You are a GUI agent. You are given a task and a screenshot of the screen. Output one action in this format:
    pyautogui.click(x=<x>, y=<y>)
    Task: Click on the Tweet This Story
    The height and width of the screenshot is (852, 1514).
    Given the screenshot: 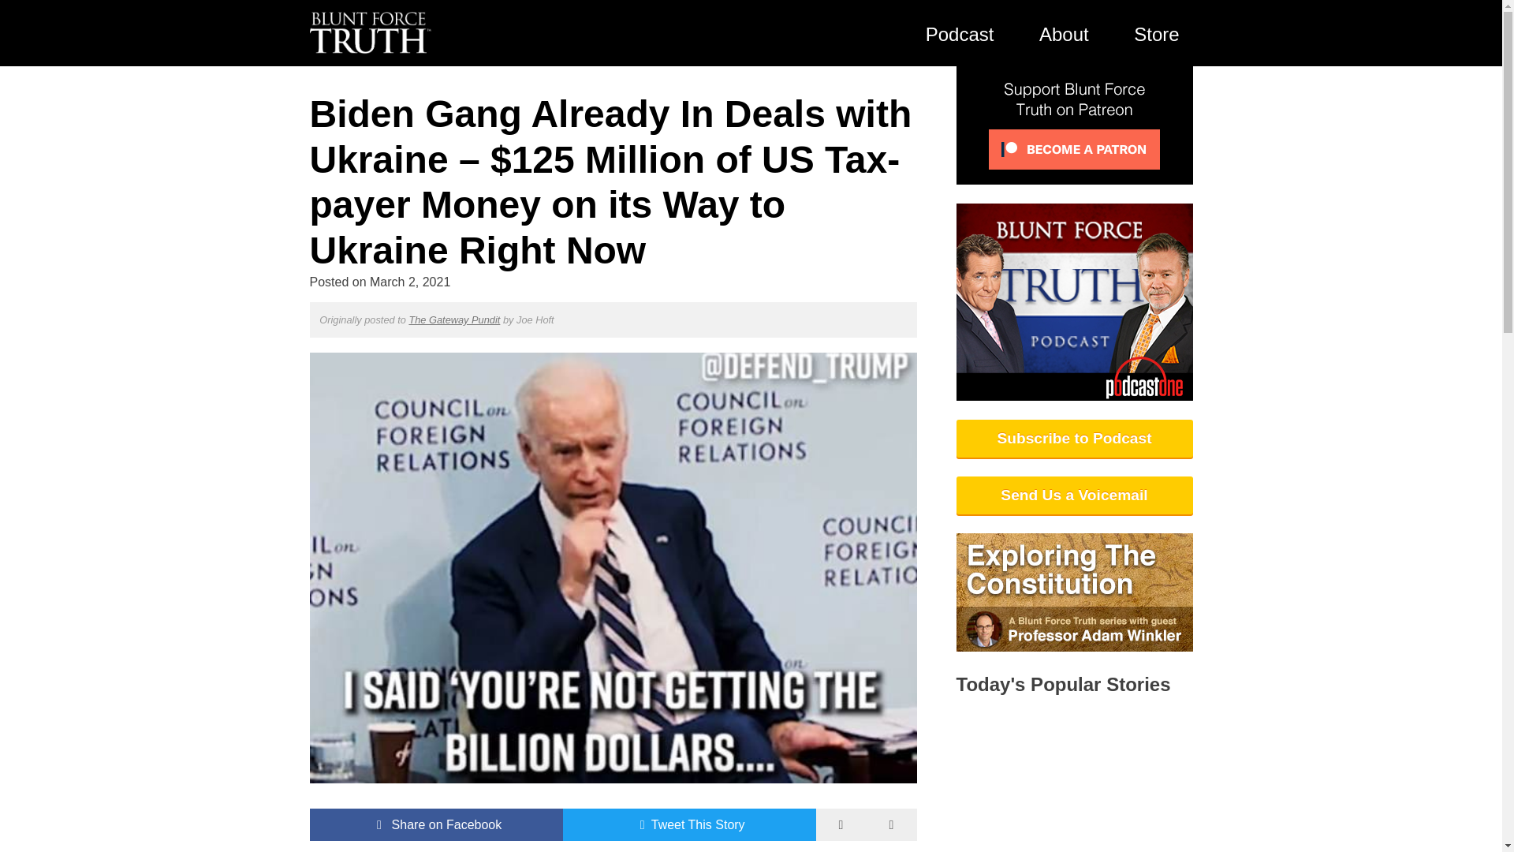 What is the action you would take?
    pyautogui.click(x=689, y=825)
    